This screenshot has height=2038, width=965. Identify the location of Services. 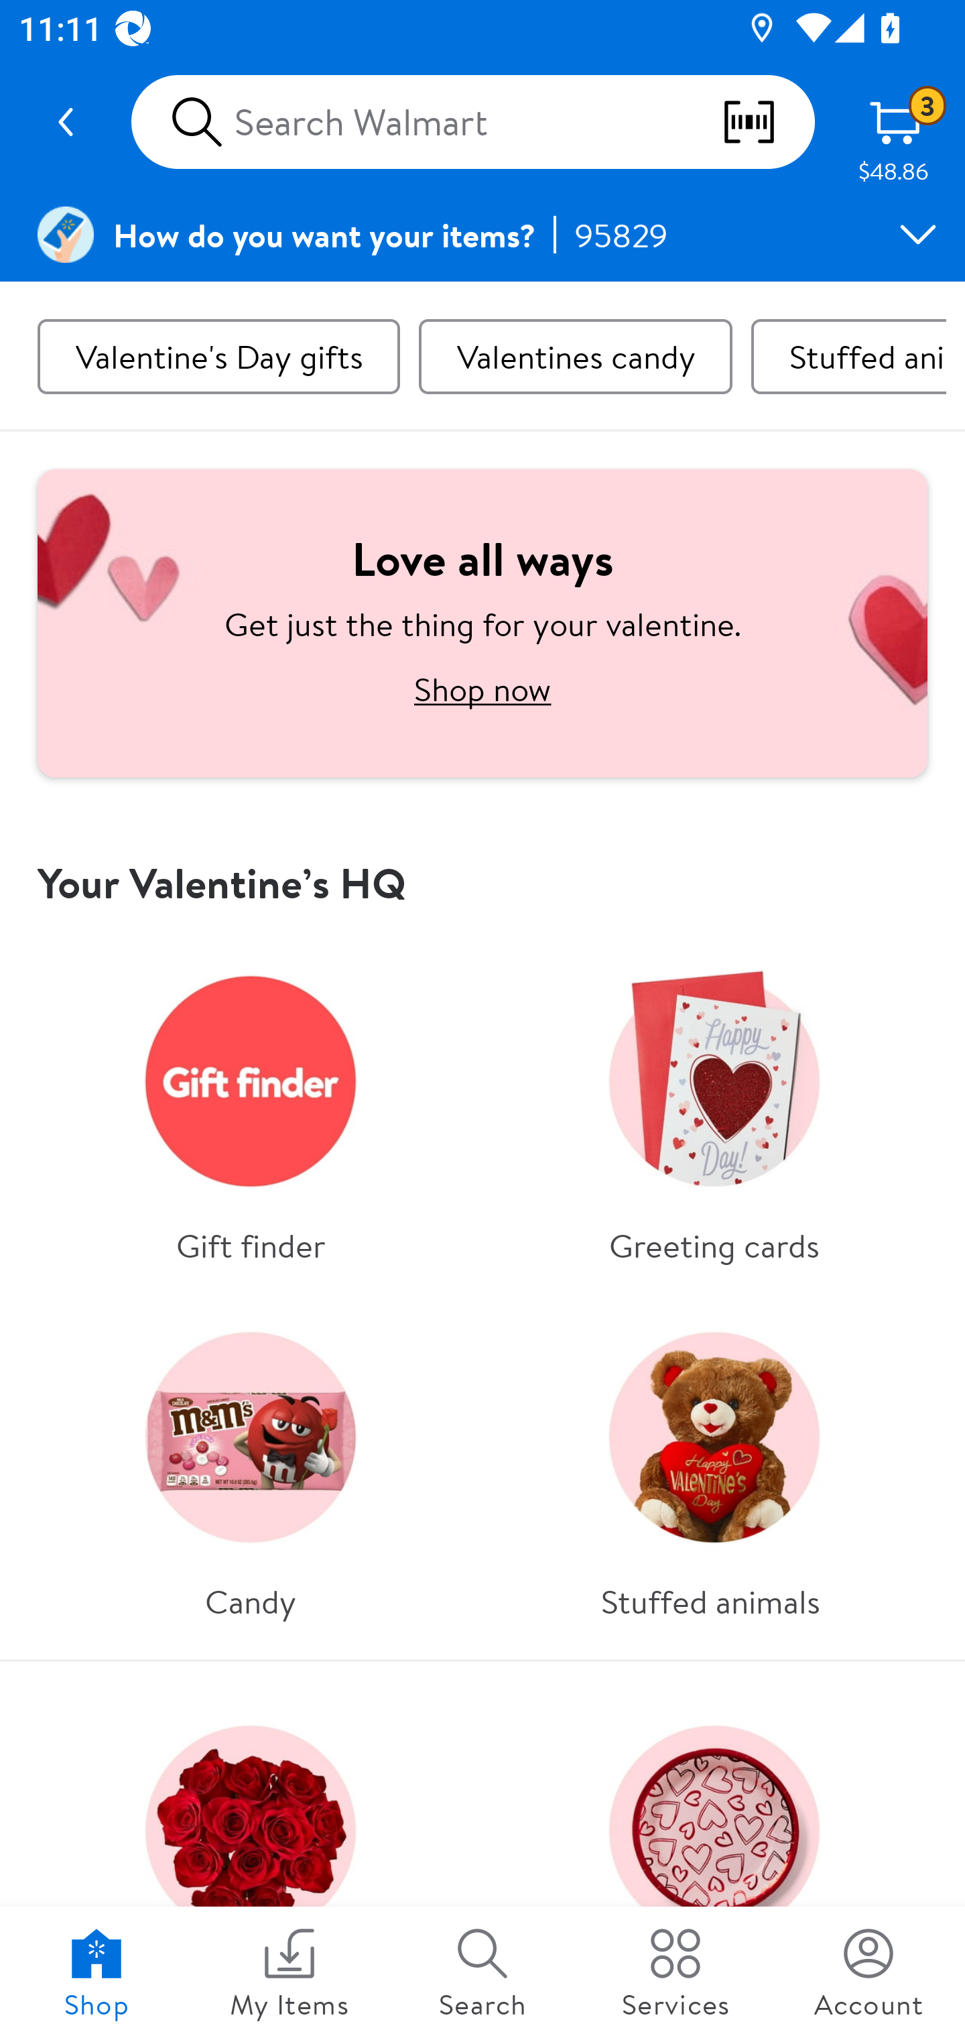
(675, 1972).